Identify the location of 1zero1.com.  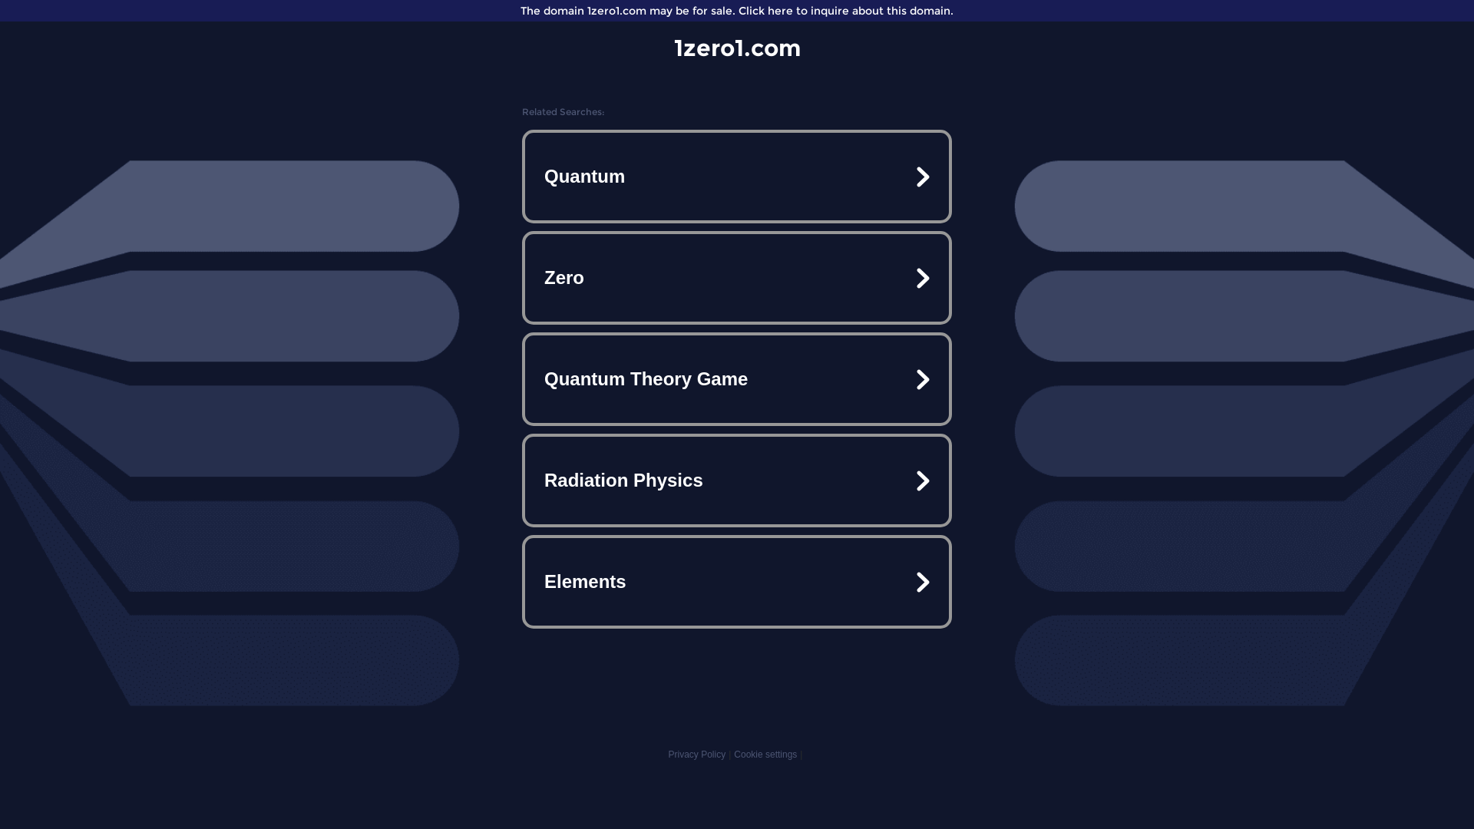
(737, 48).